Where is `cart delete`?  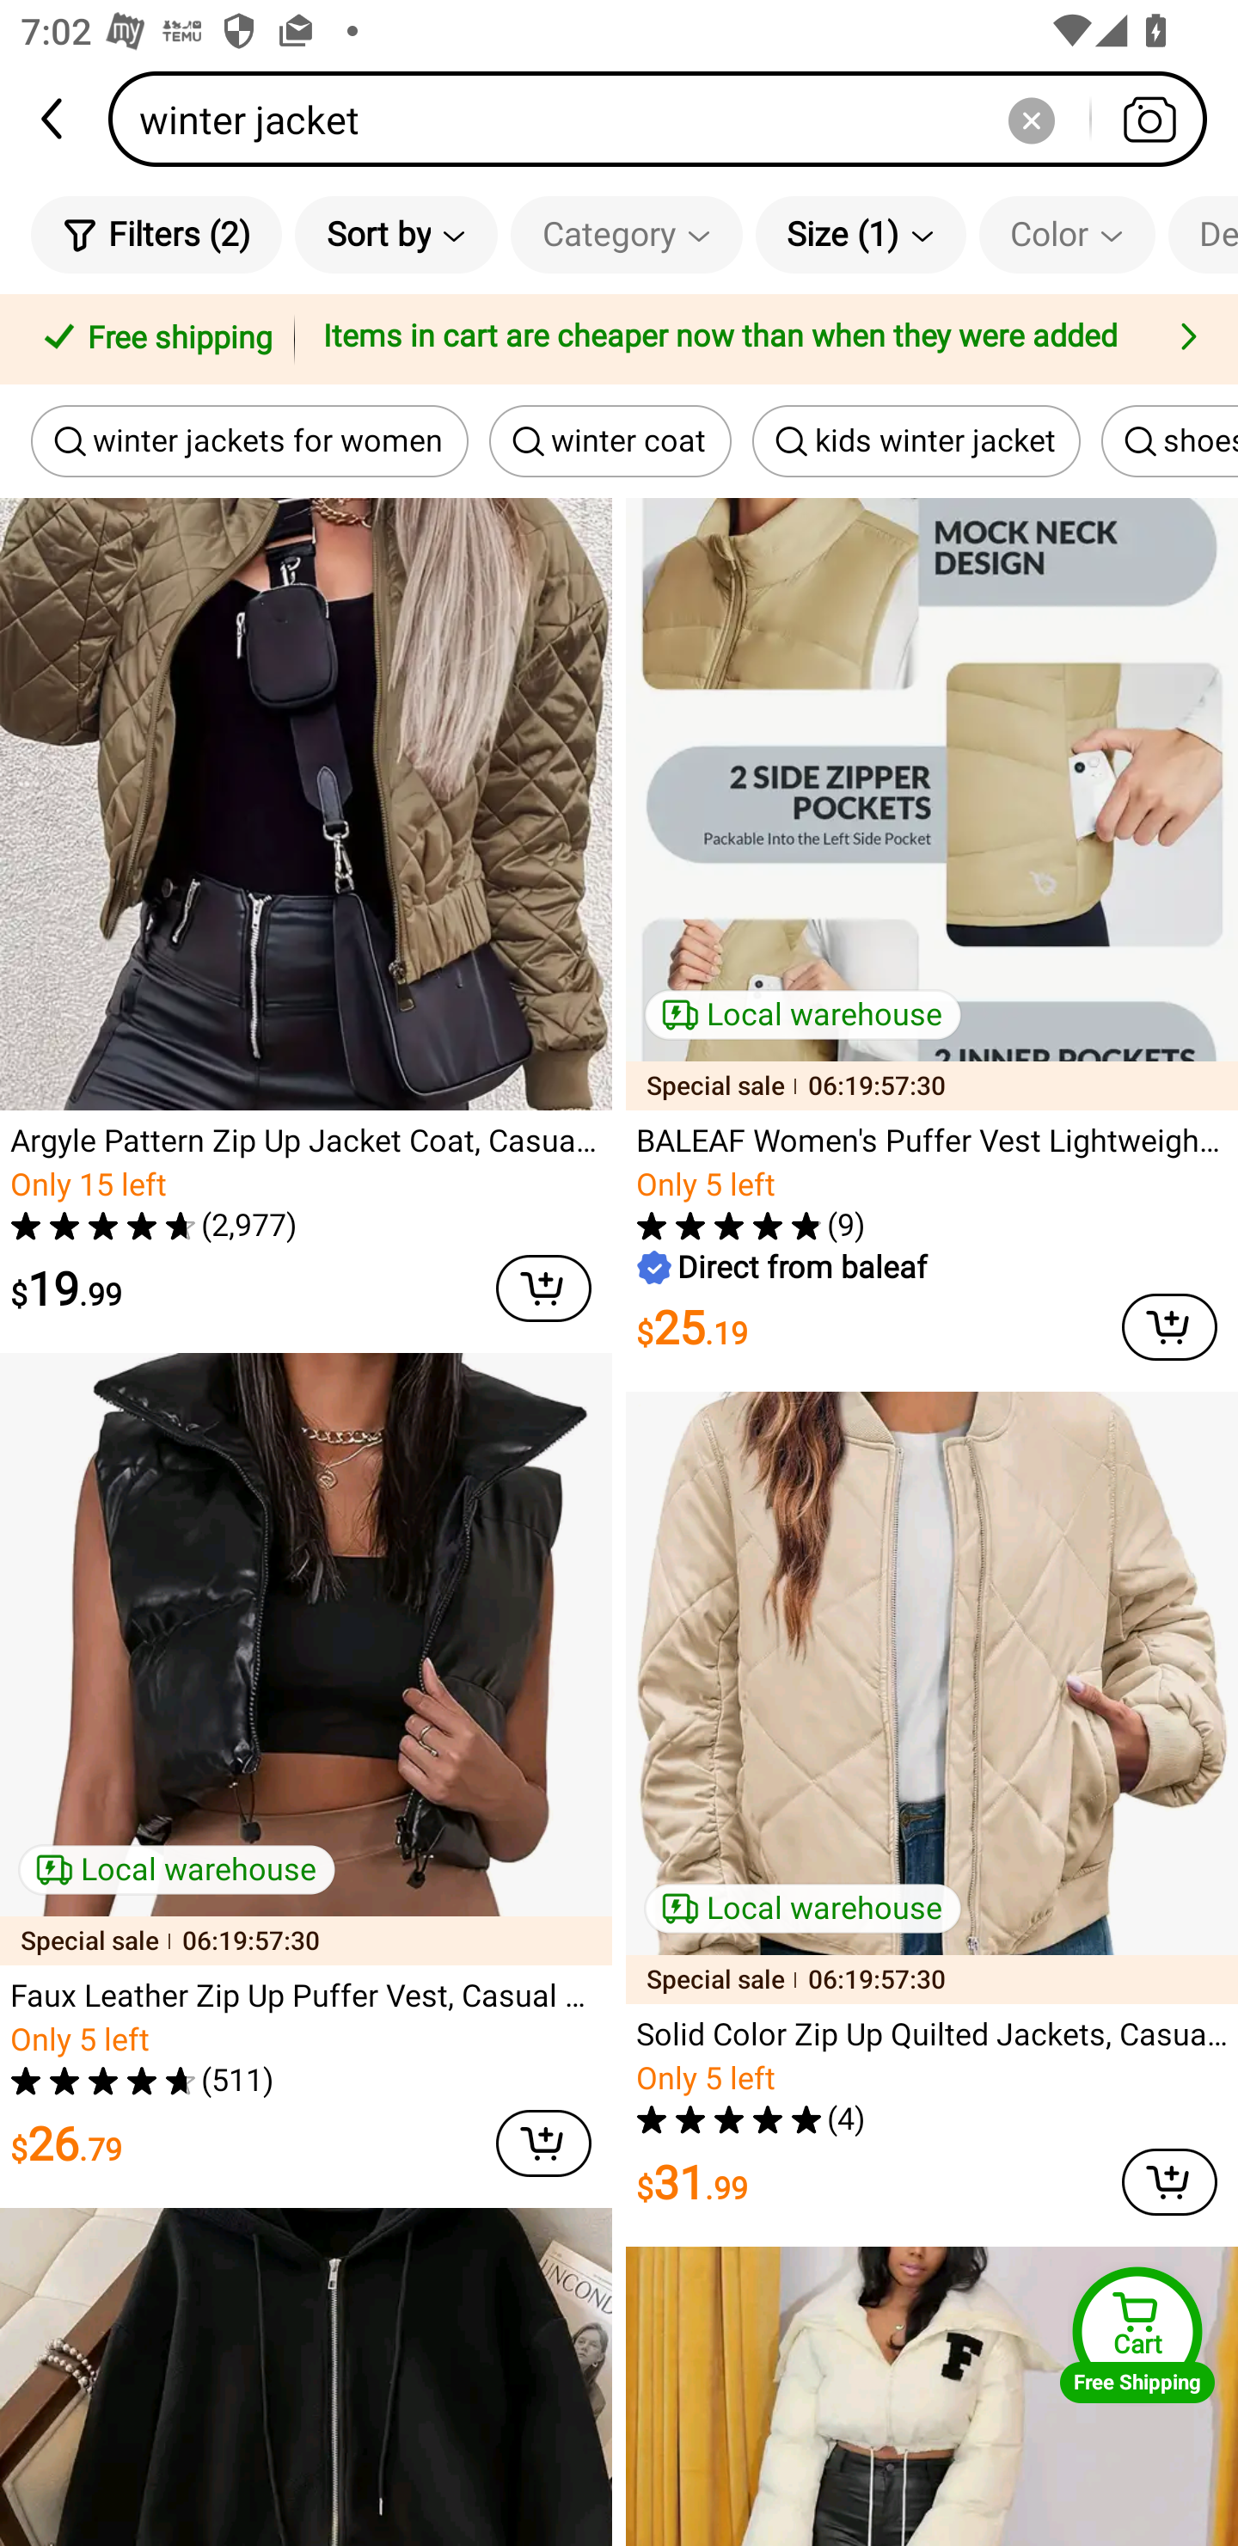
cart delete is located at coordinates (543, 1288).